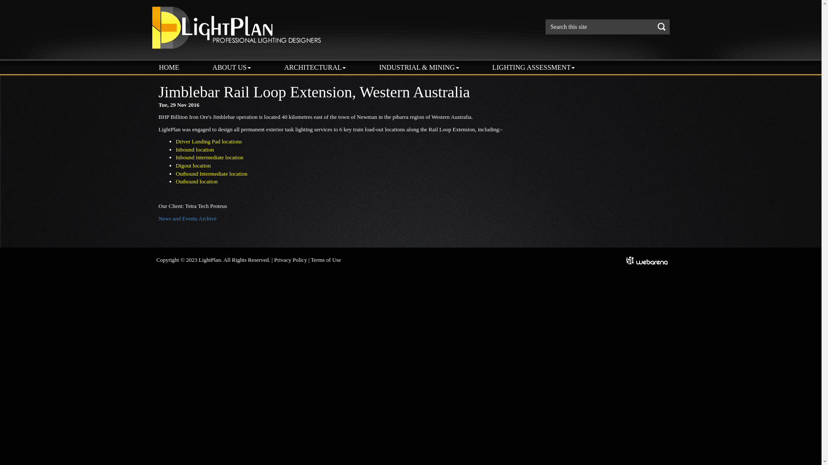 The width and height of the screenshot is (828, 465). What do you see at coordinates (188, 219) in the screenshot?
I see `News and Events Archive` at bounding box center [188, 219].